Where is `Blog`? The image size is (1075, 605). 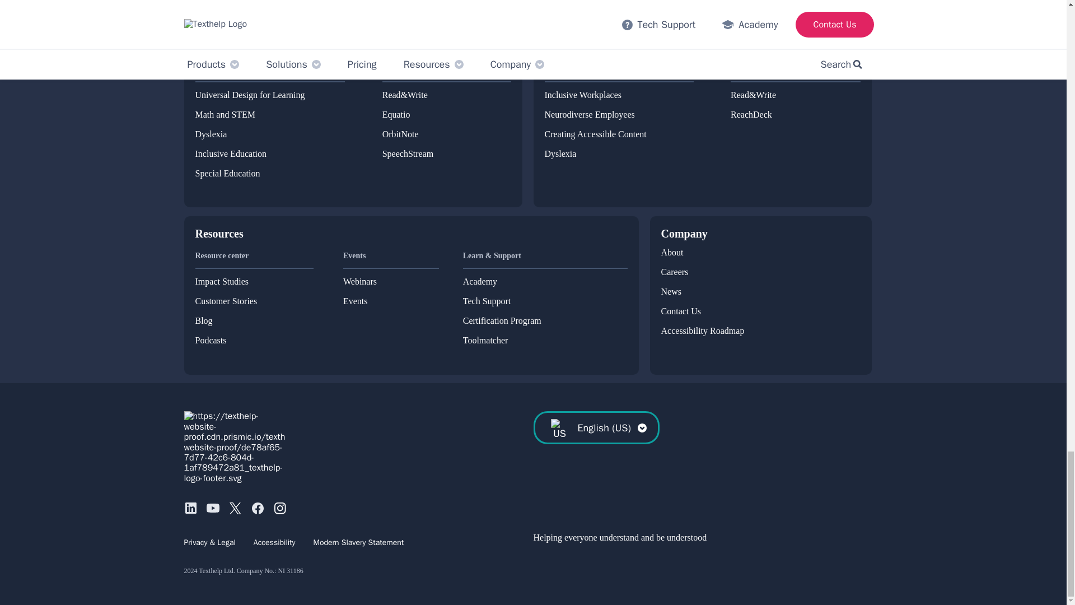 Blog is located at coordinates (203, 320).